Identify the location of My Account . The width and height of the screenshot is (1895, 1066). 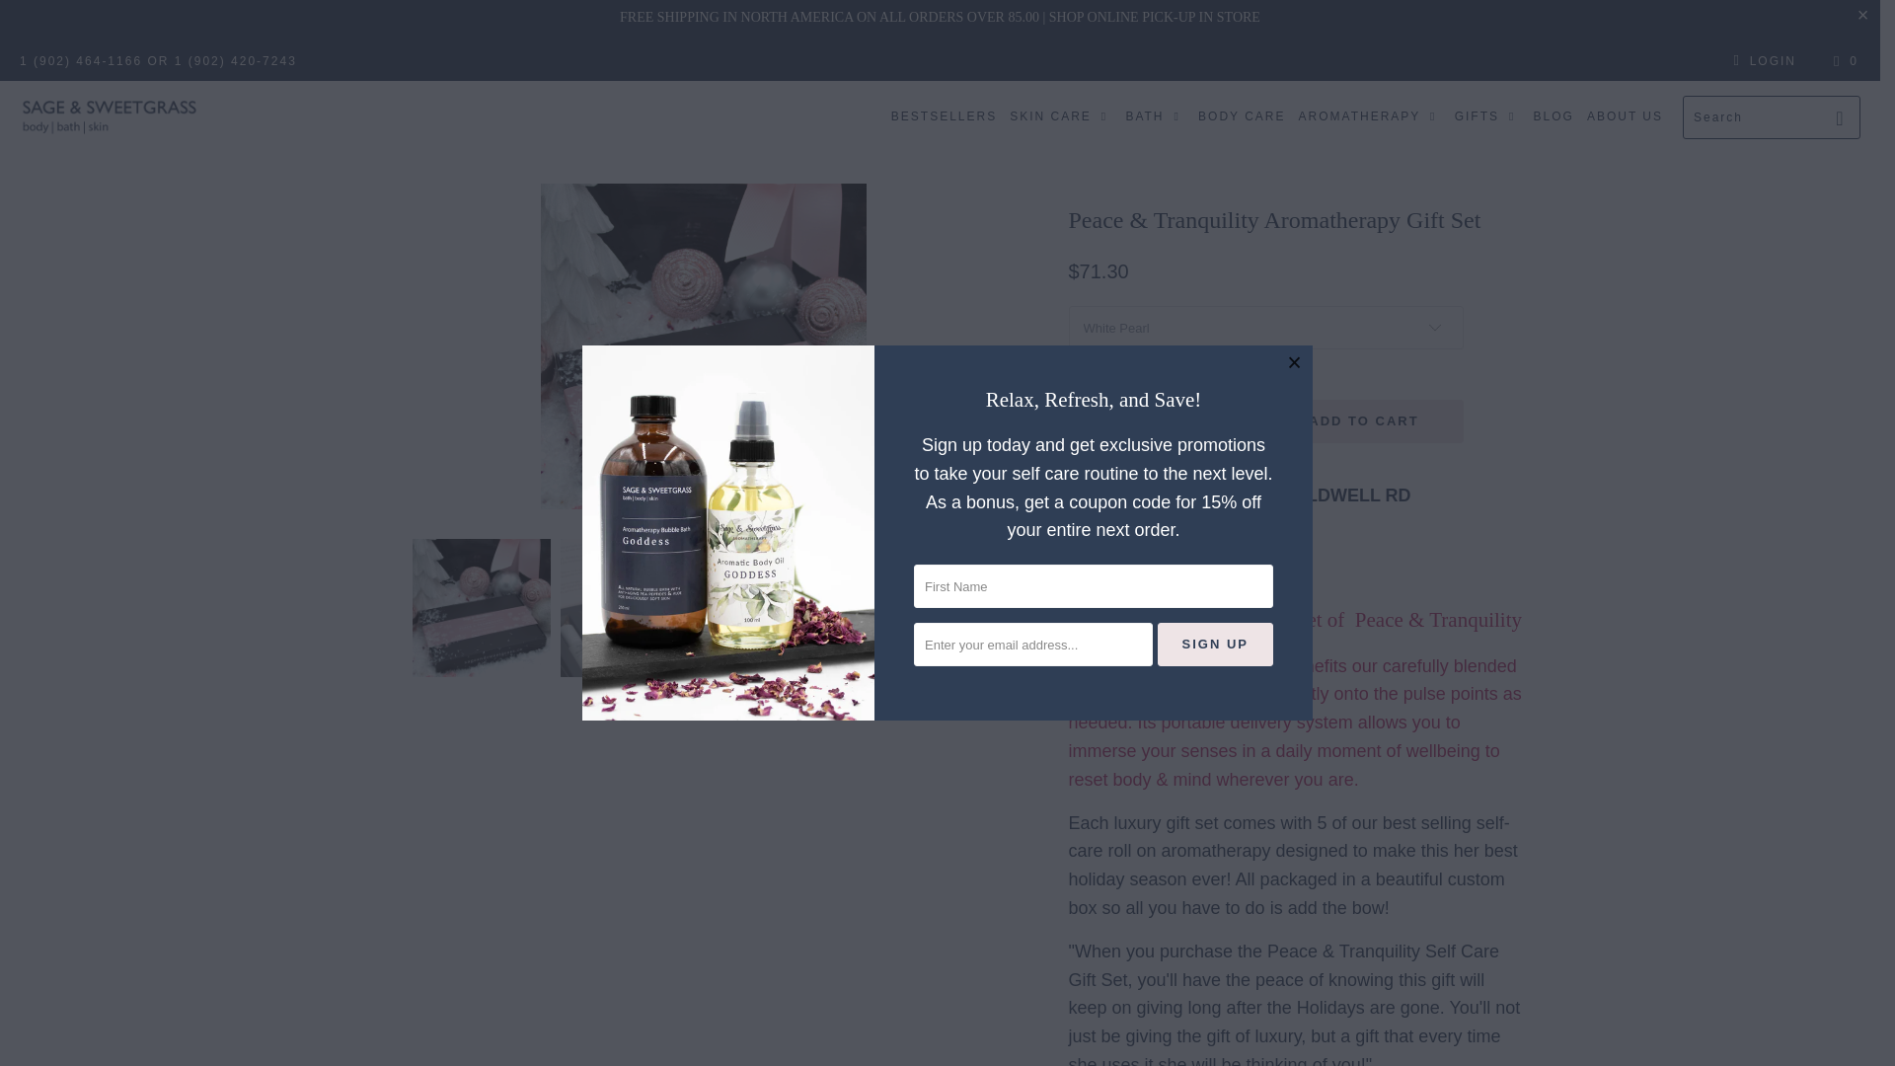
(1761, 61).